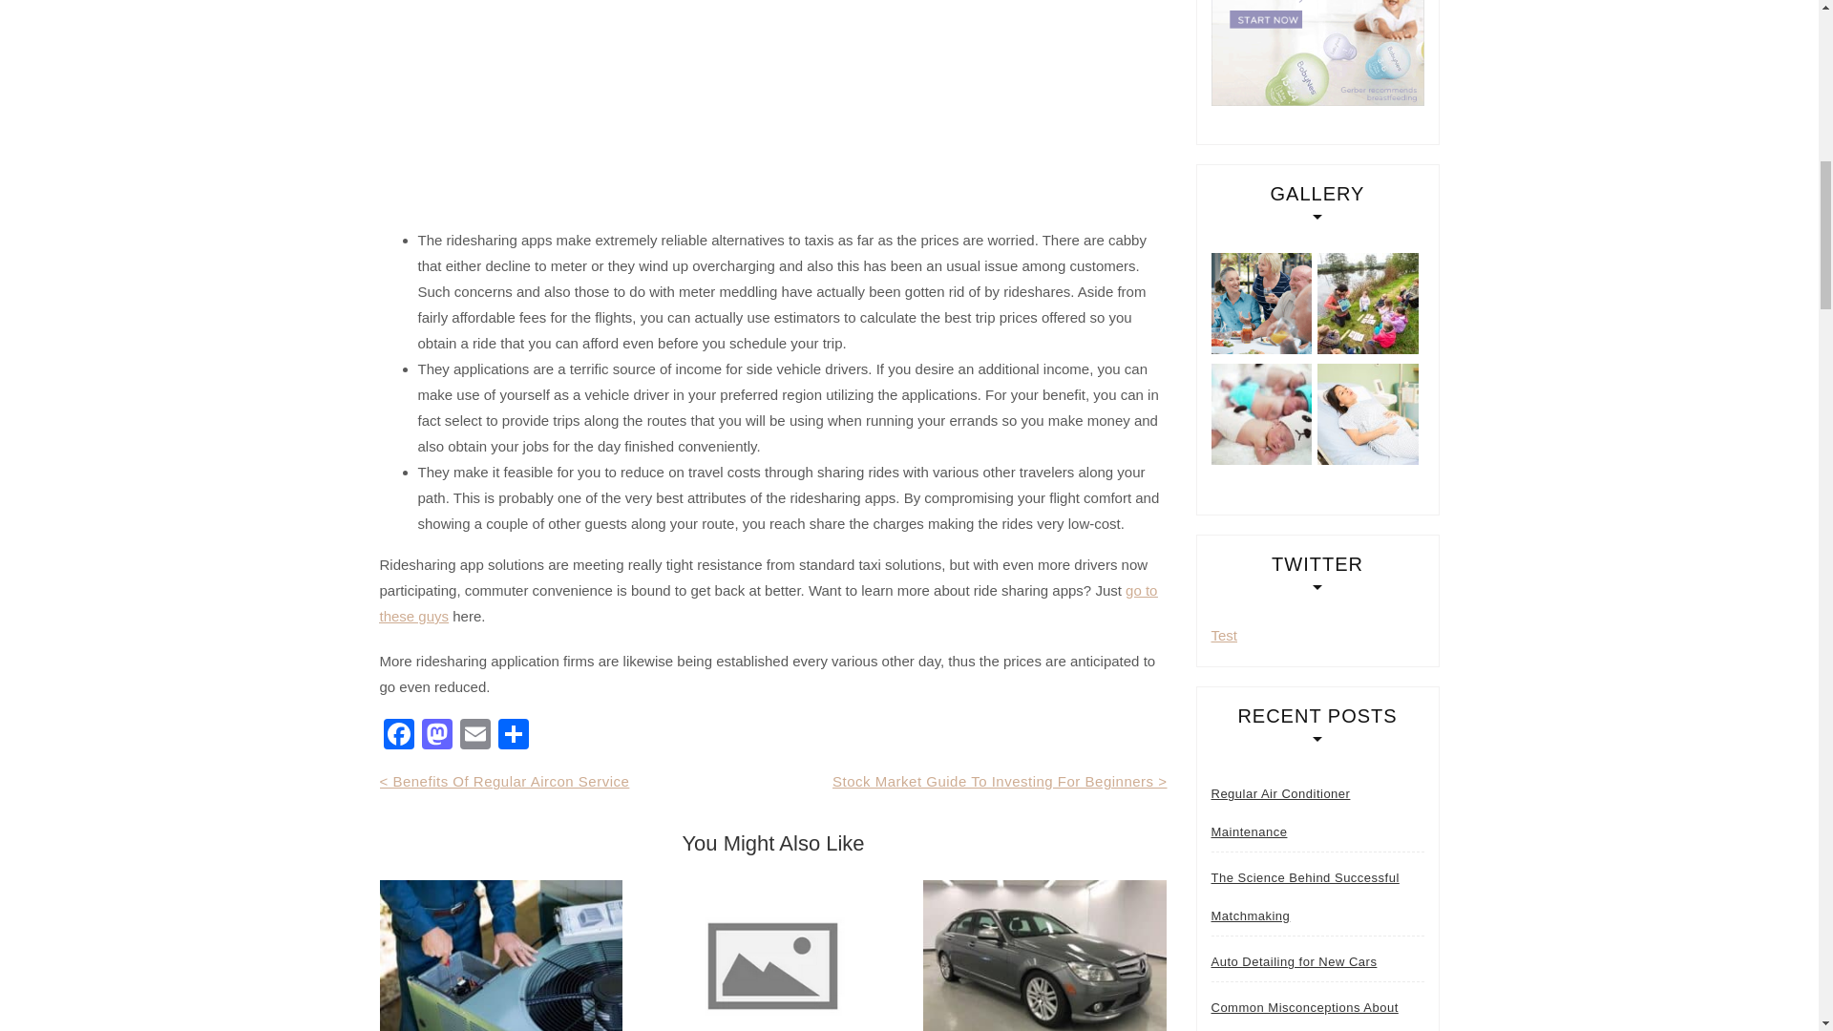  Describe the element at coordinates (1224, 634) in the screenshot. I see `Test` at that location.